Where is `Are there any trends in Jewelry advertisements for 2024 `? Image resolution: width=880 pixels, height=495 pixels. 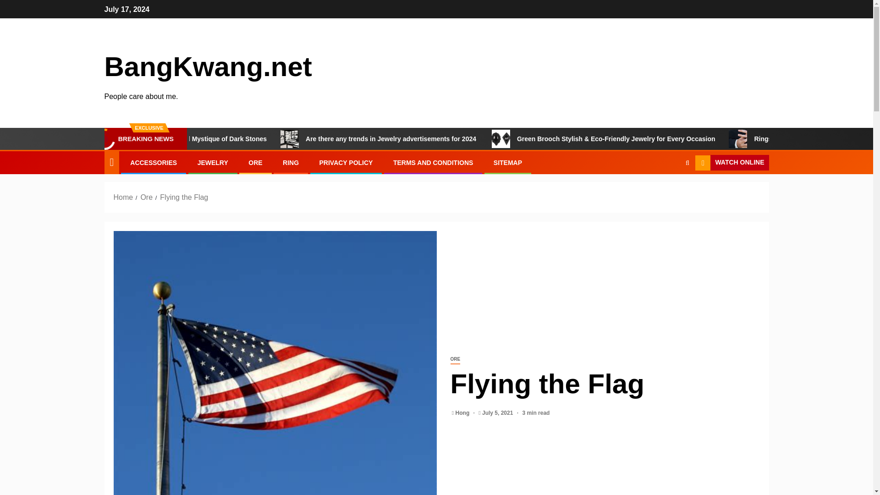 Are there any trends in Jewelry advertisements for 2024  is located at coordinates (453, 138).